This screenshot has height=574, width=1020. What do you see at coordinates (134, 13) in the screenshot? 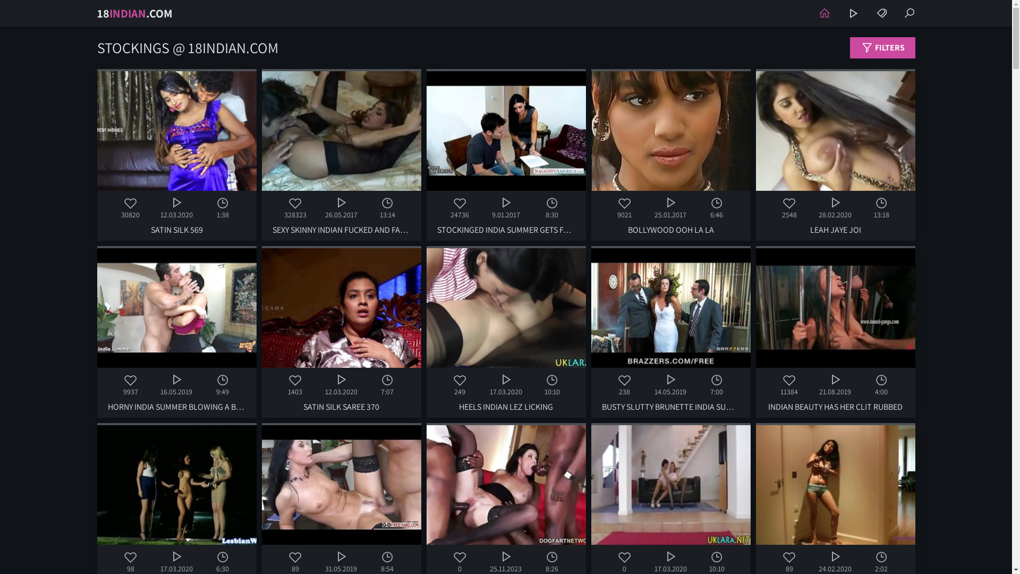
I see `18INDIAN.COM` at bounding box center [134, 13].